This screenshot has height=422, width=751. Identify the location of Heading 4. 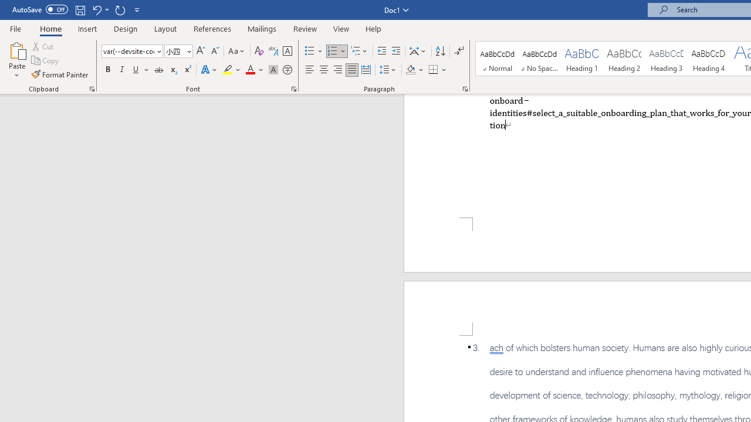
(709, 59).